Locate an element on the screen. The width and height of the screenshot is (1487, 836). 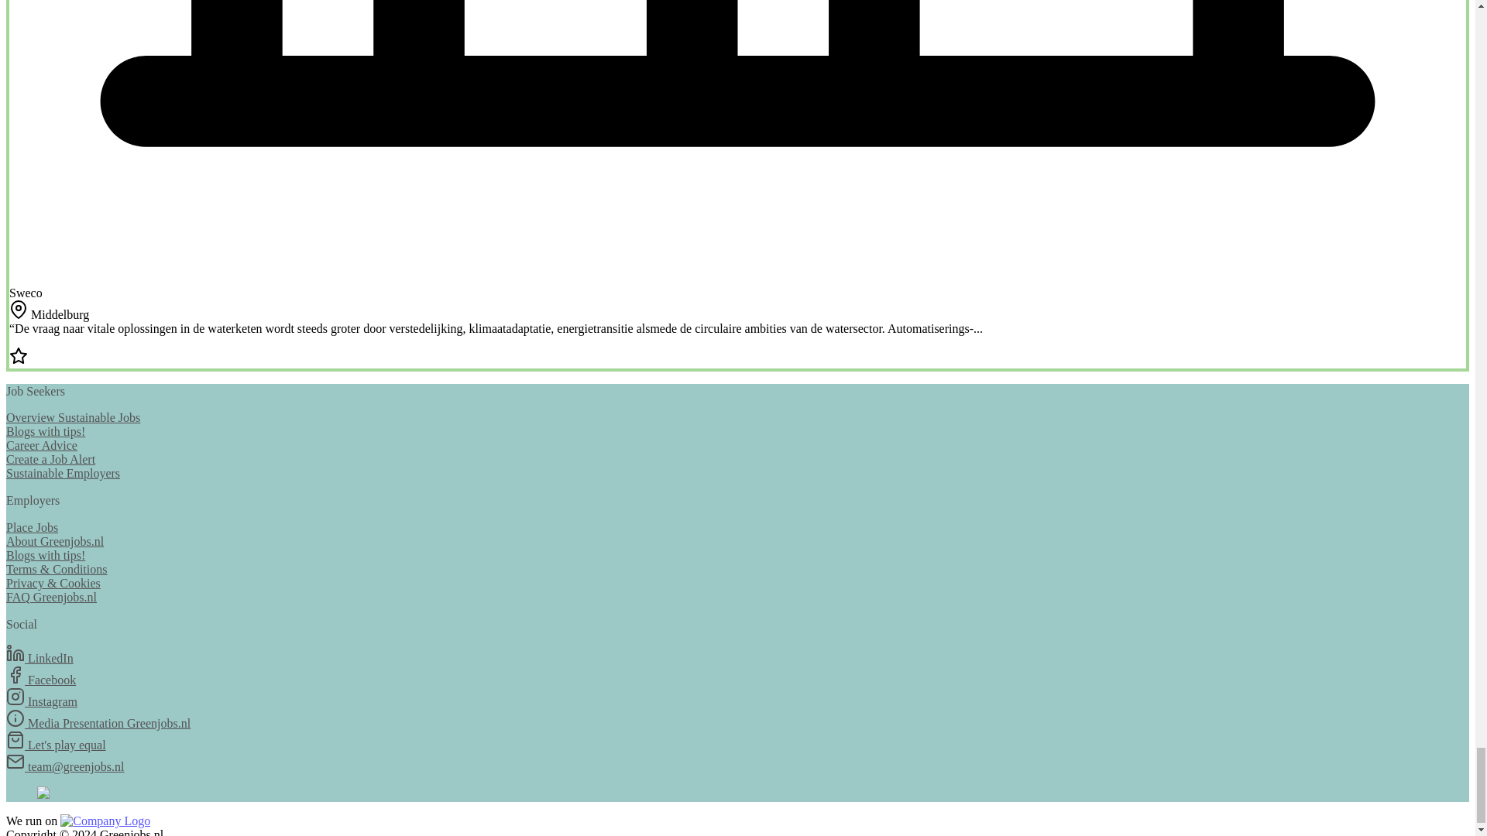
Let's play equal is located at coordinates (56, 745).